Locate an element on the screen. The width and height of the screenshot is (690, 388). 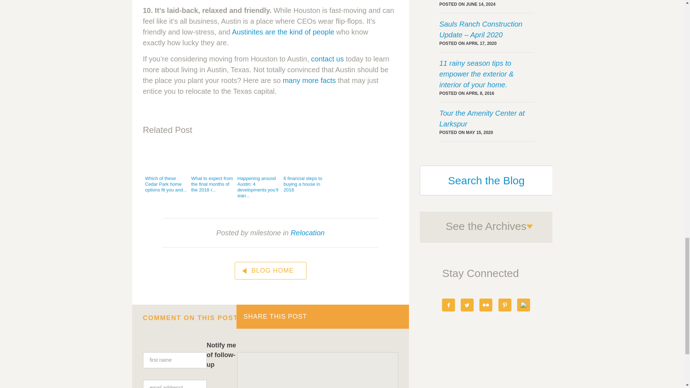
Relocation is located at coordinates (308, 233).